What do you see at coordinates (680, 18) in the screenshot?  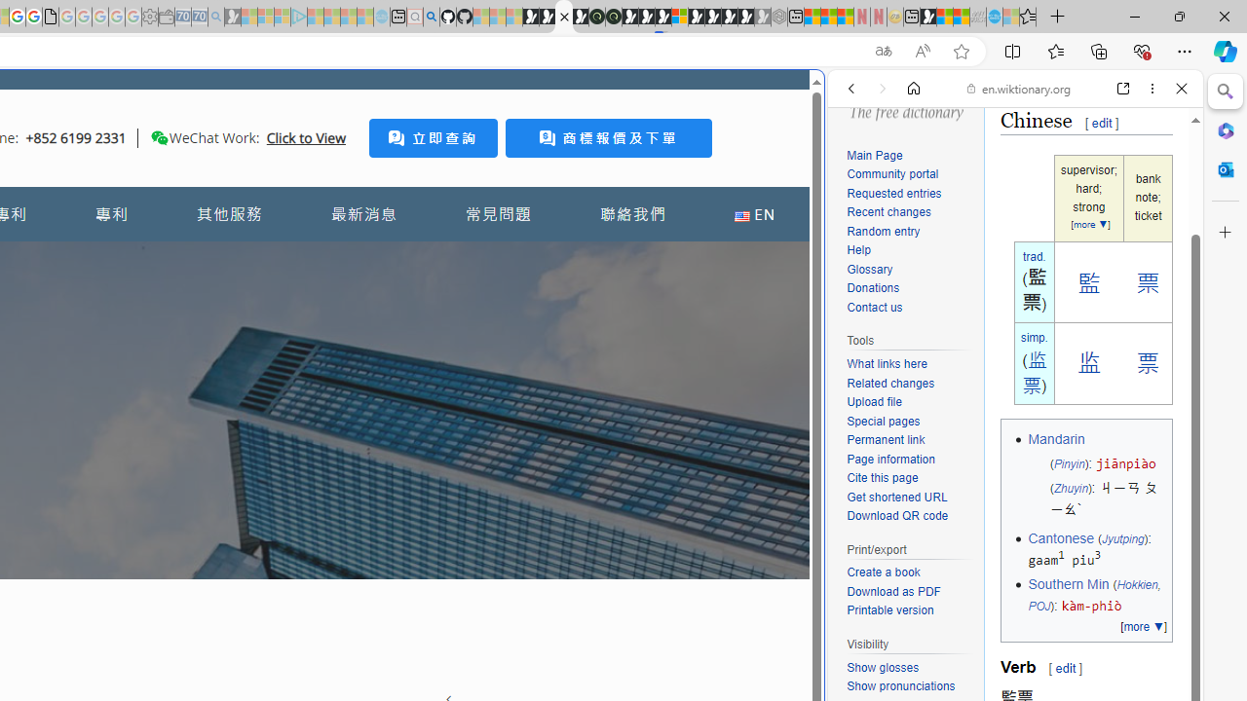 I see `Sign in to your account` at bounding box center [680, 18].